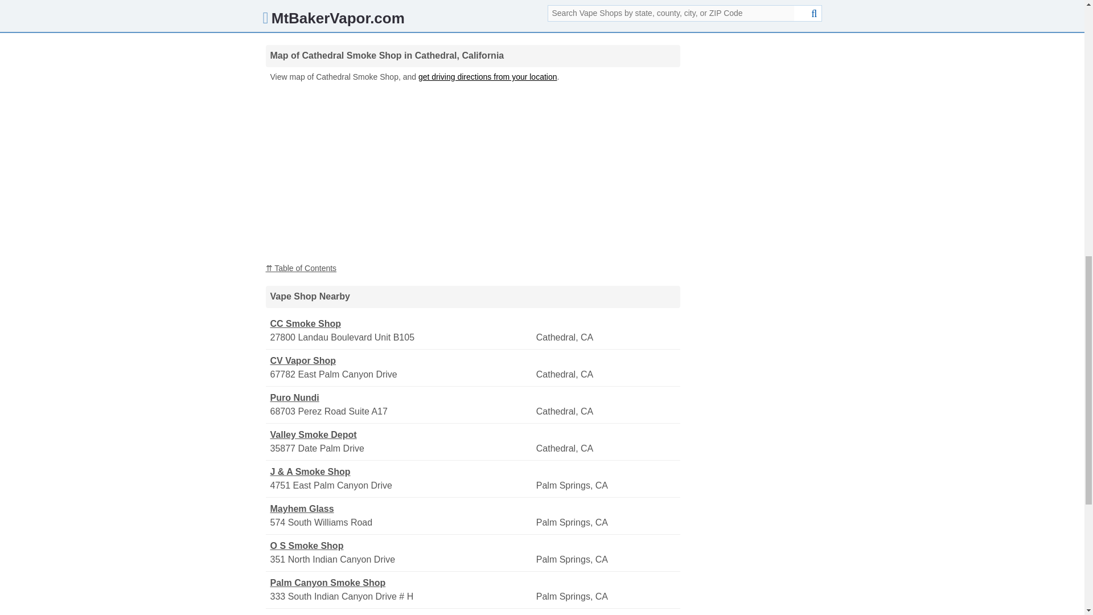 This screenshot has height=615, width=1093. What do you see at coordinates (401, 324) in the screenshot?
I see `CC Smoke Shop` at bounding box center [401, 324].